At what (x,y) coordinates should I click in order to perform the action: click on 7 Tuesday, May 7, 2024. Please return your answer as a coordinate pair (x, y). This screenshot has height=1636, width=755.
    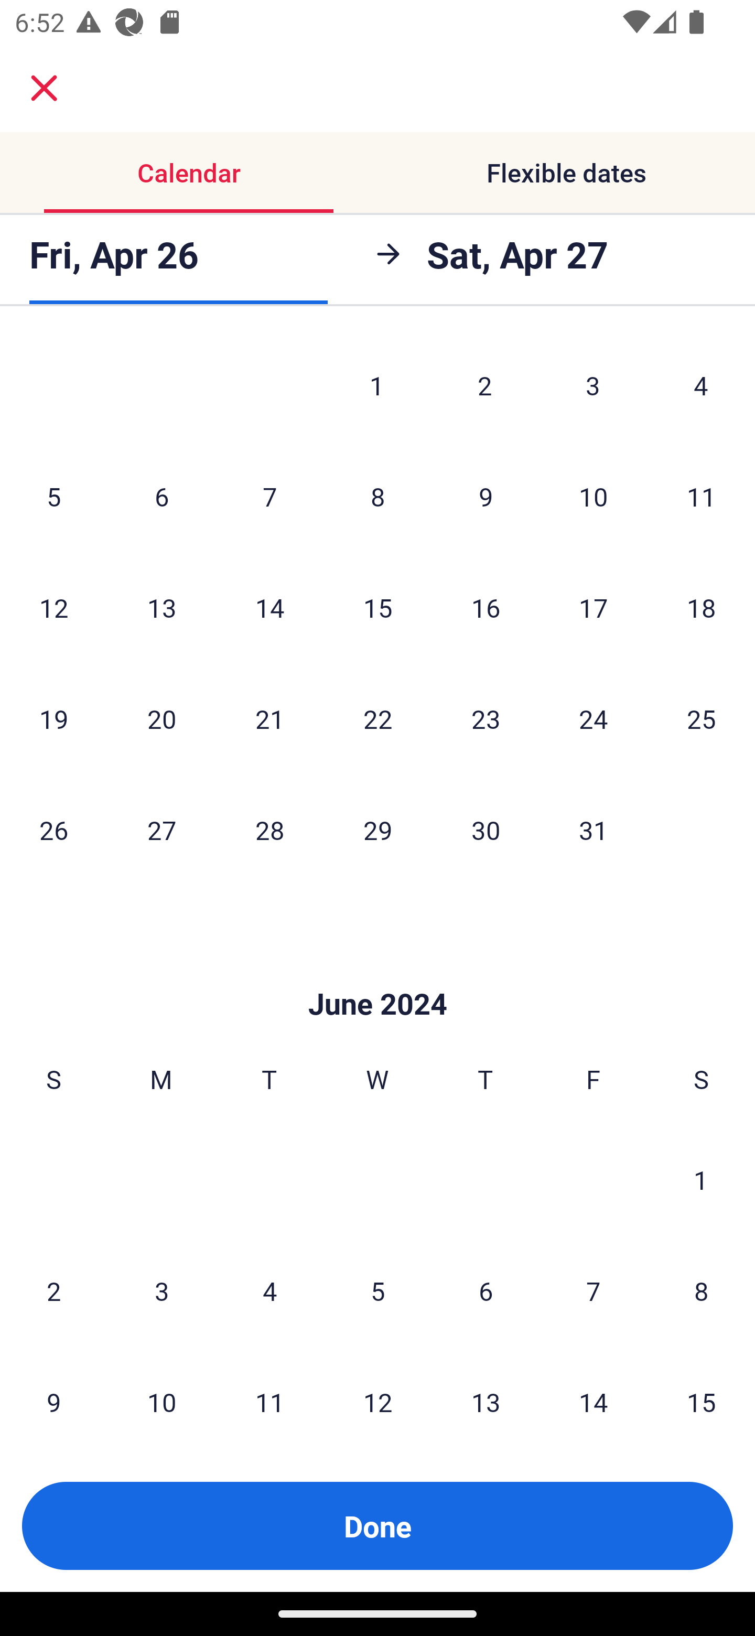
    Looking at the image, I should click on (269, 496).